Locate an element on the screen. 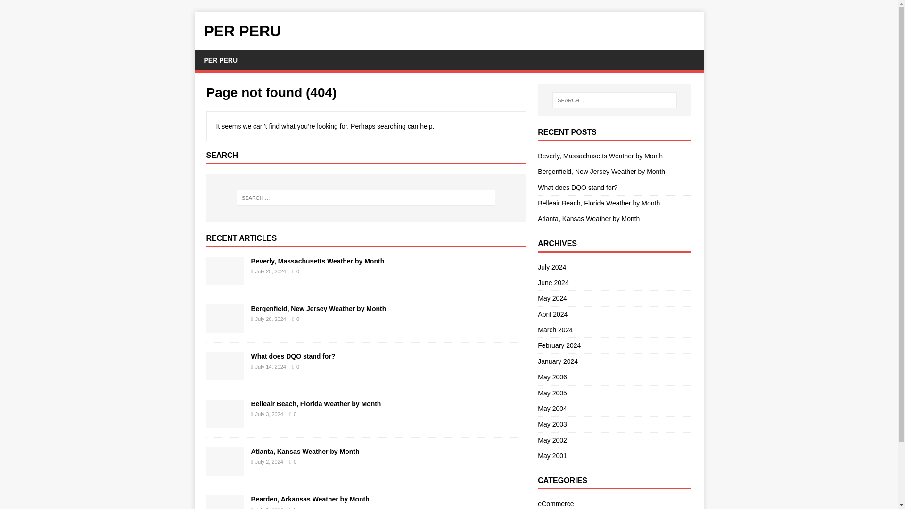 The height and width of the screenshot is (509, 905). Belleair Beach, Florida Weather by Month is located at coordinates (599, 203).